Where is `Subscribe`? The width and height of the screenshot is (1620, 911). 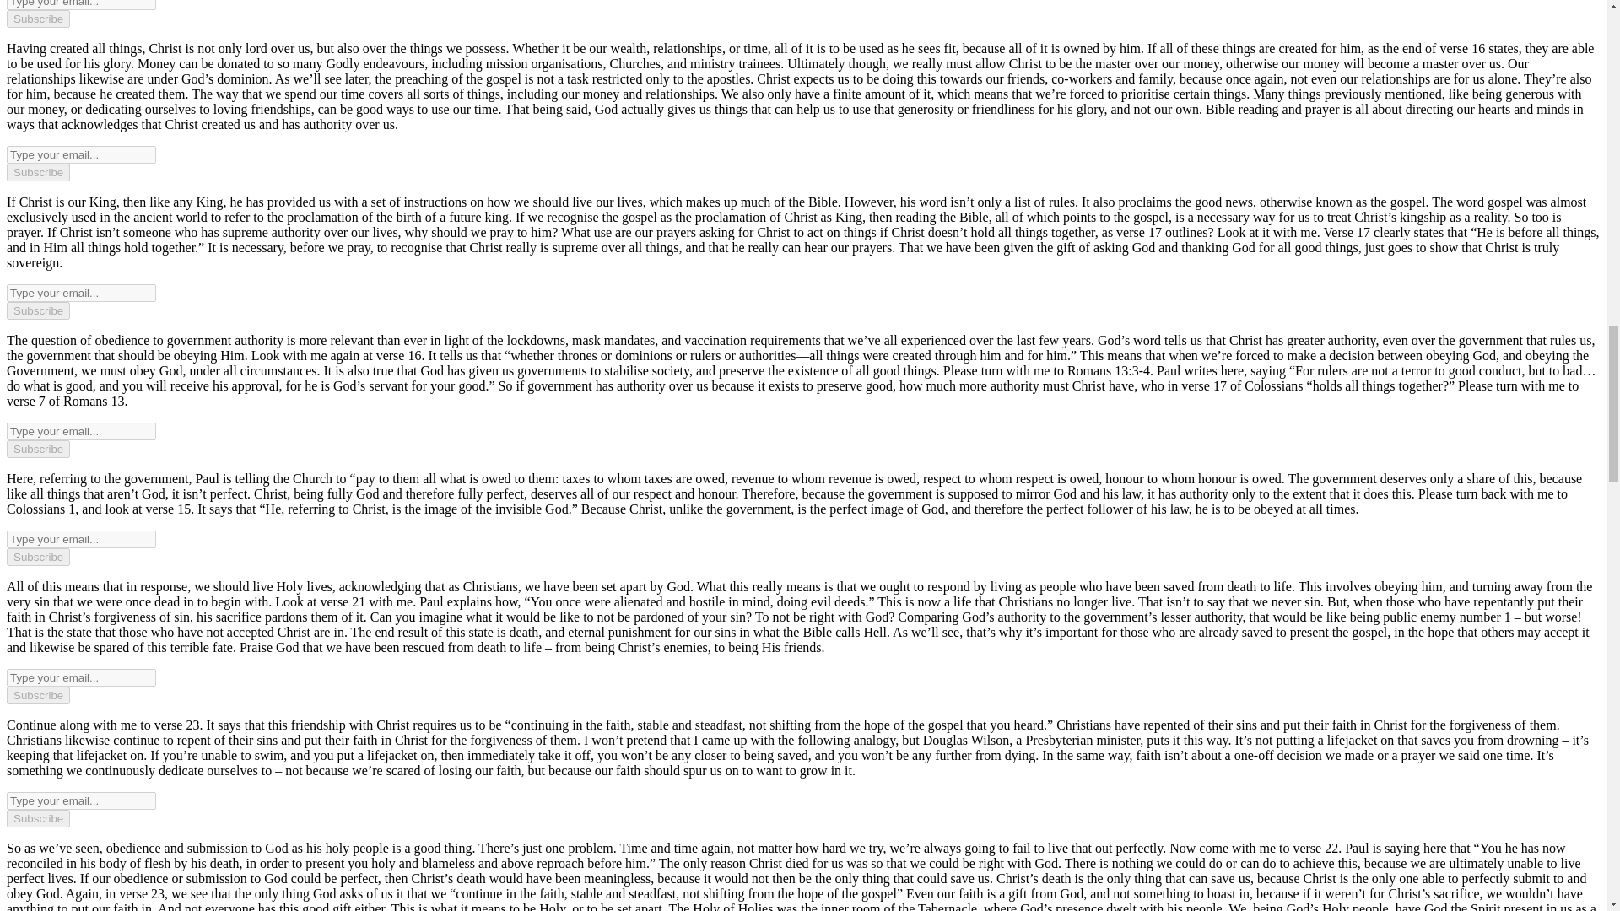
Subscribe is located at coordinates (37, 19).